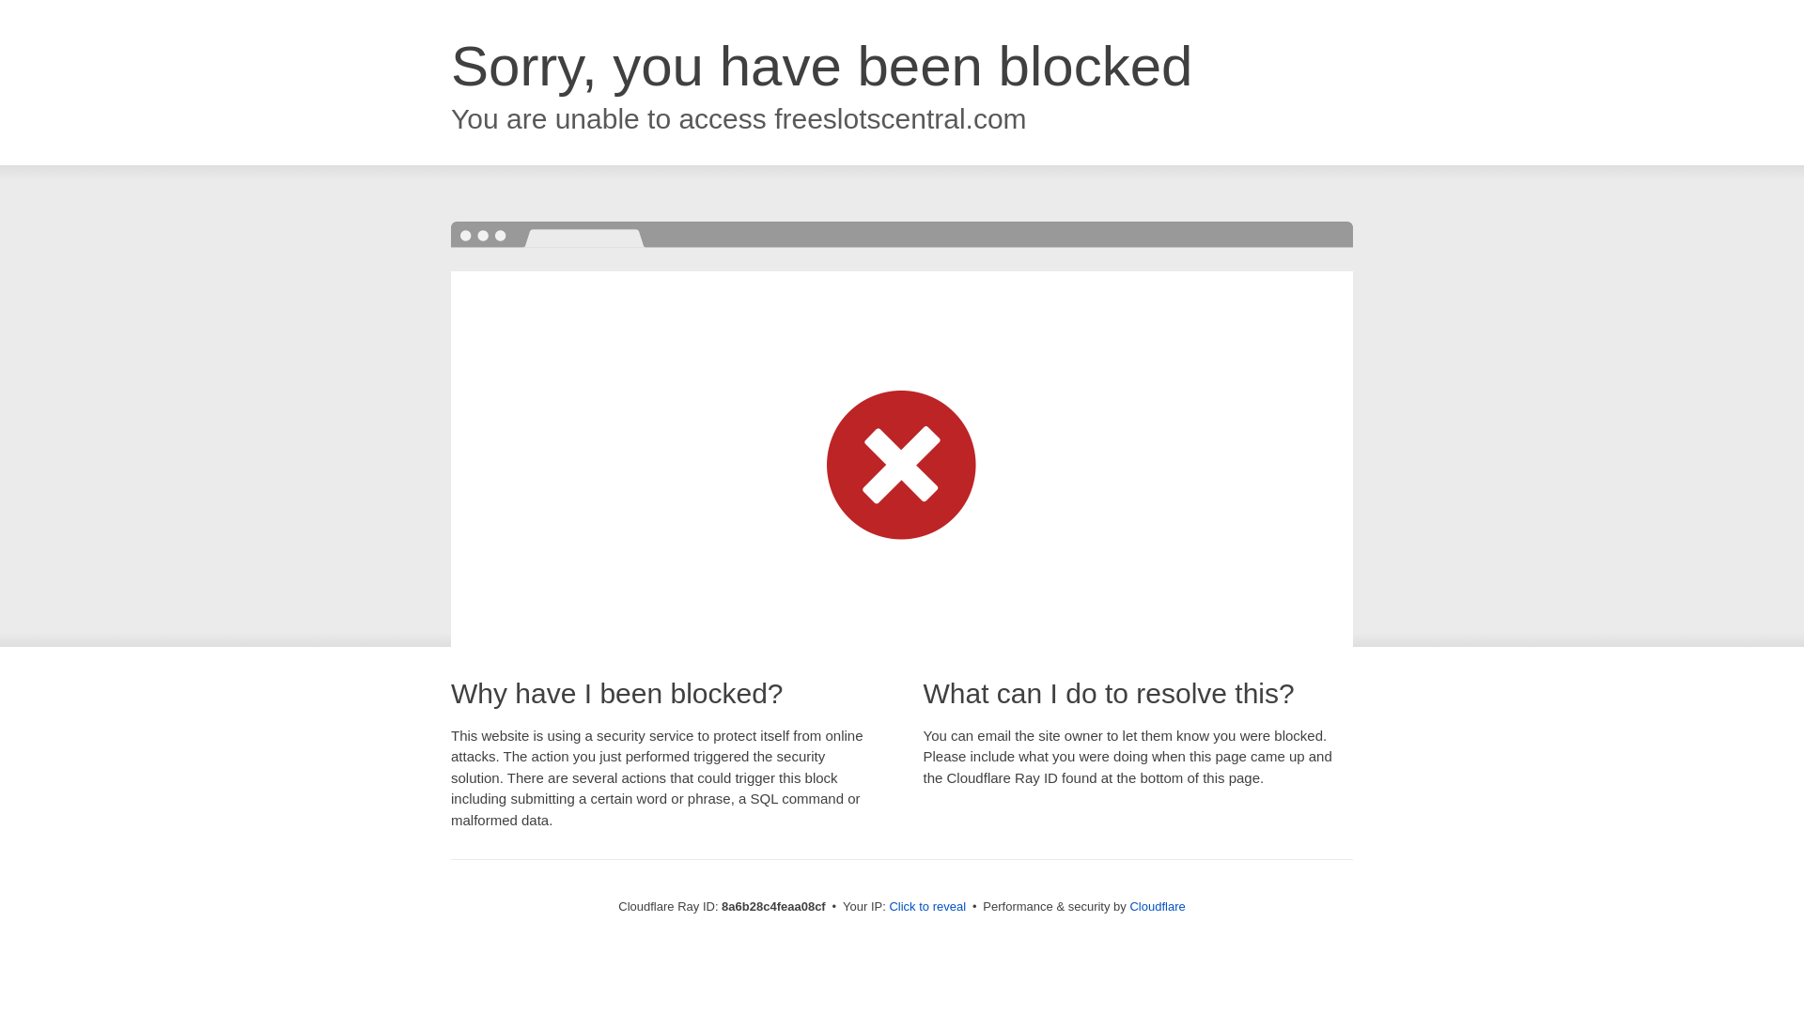 This screenshot has width=1804, height=1014. Describe the element at coordinates (1157, 906) in the screenshot. I see `Cloudflare` at that location.